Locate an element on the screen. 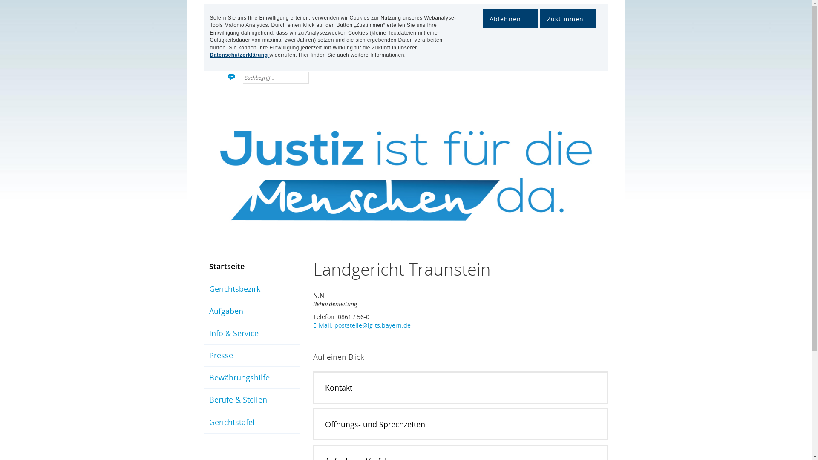 The image size is (818, 460). Kontakt is located at coordinates (460, 388).